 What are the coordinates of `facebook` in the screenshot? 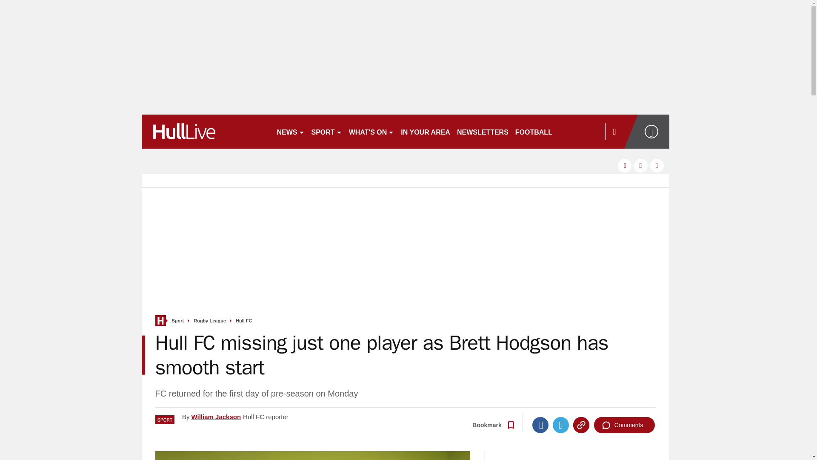 It's located at (625, 165).